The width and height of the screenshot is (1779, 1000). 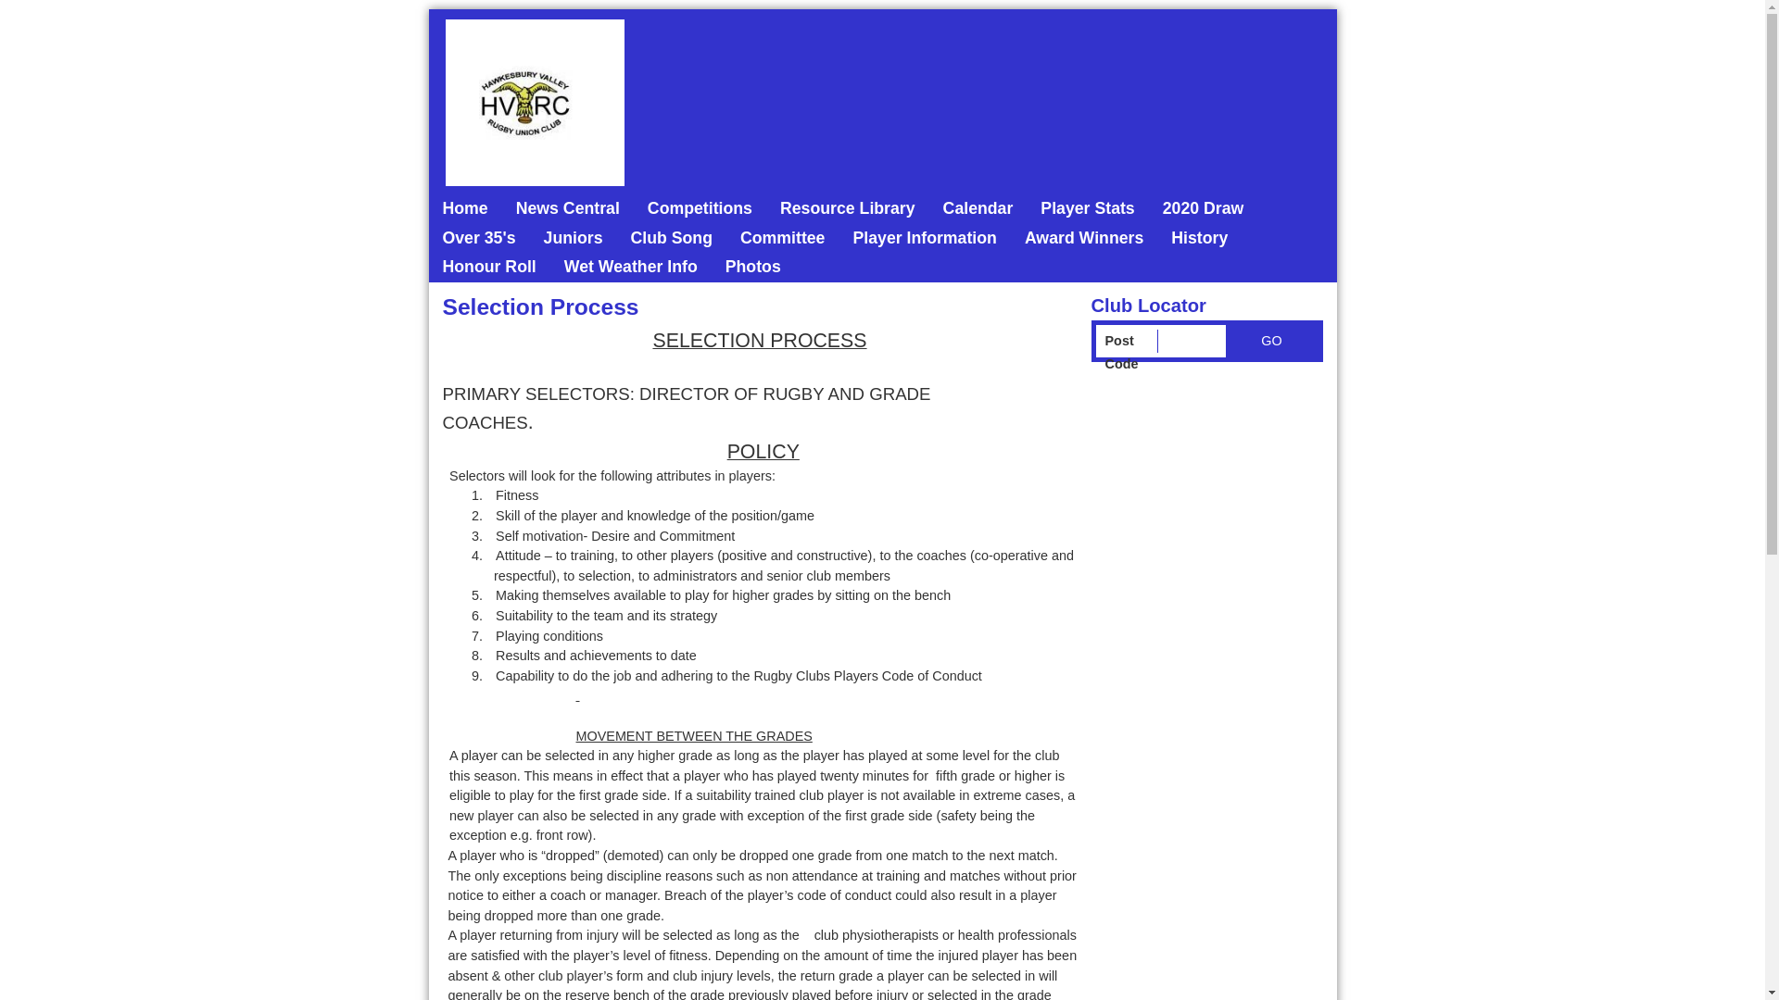 I want to click on Home, so click(x=465, y=209).